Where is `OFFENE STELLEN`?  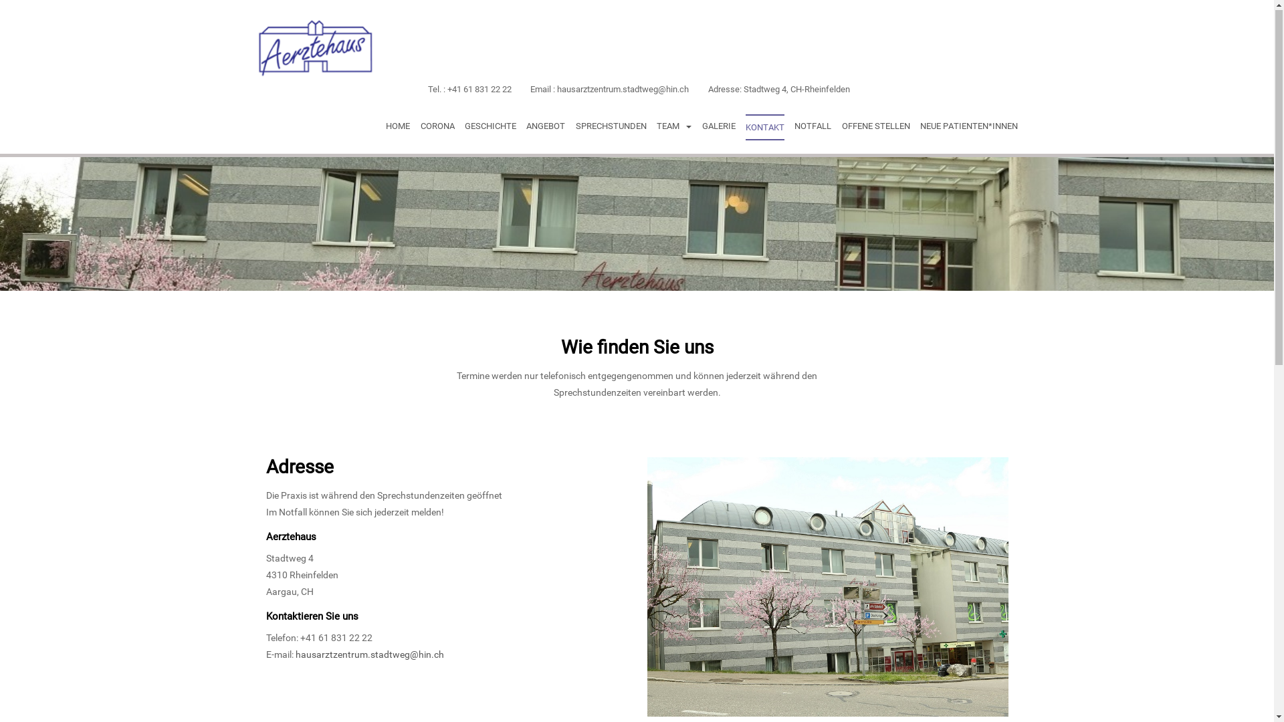
OFFENE STELLEN is located at coordinates (876, 127).